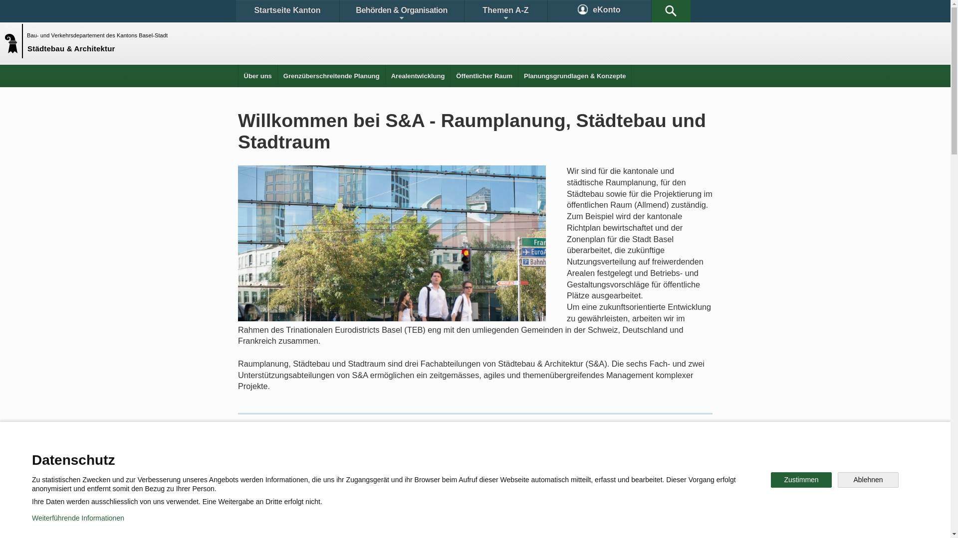 This screenshot has width=958, height=538. What do you see at coordinates (267, 455) in the screenshot?
I see `Kontakt` at bounding box center [267, 455].